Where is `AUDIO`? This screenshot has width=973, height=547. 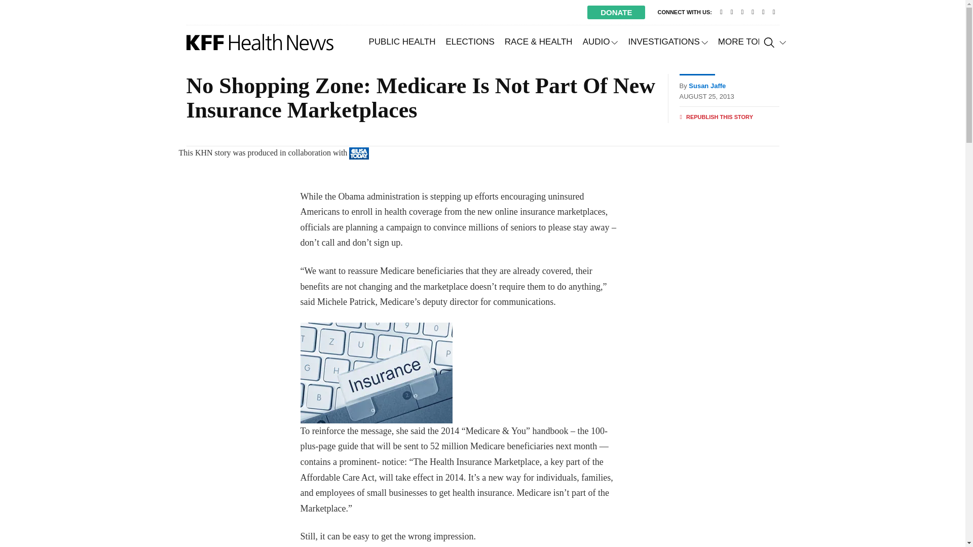 AUDIO is located at coordinates (601, 42).